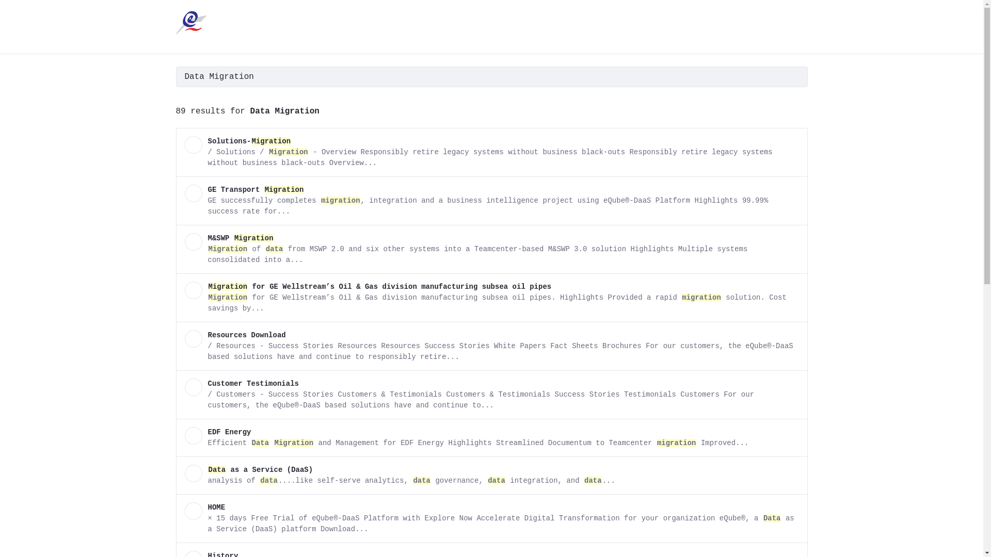  Describe the element at coordinates (249, 141) in the screenshot. I see `Solutions-Migration` at that location.